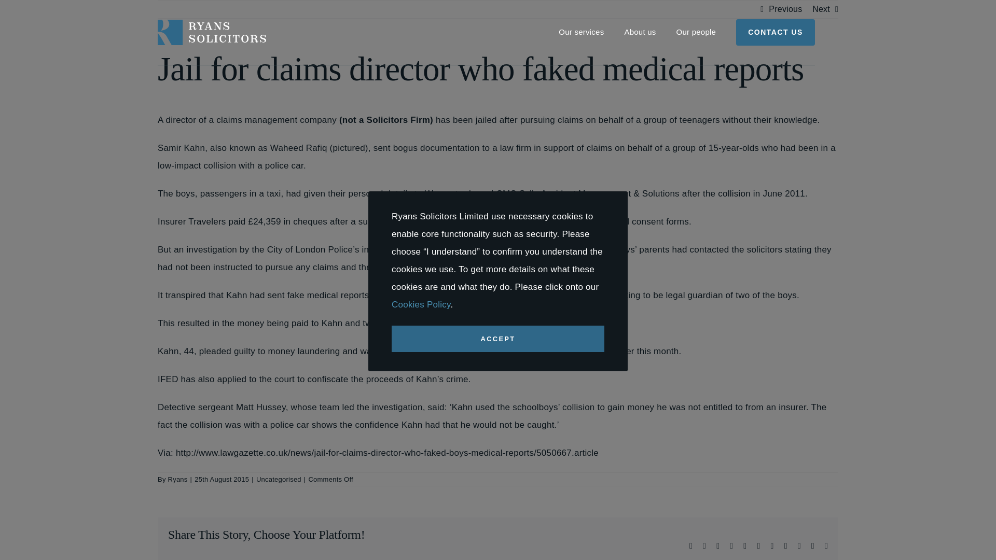 The height and width of the screenshot is (560, 996). I want to click on LinkedIn, so click(731, 545).